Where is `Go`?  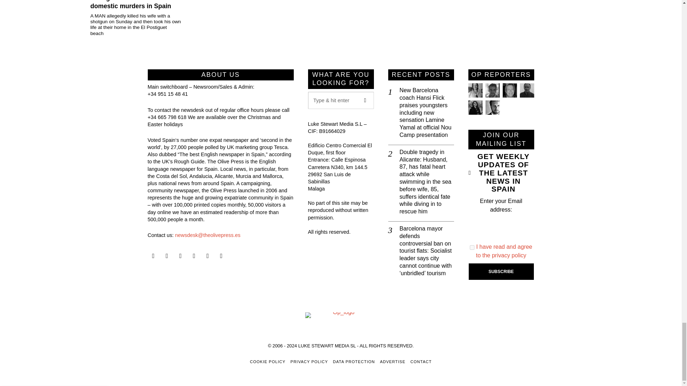
Go is located at coordinates (365, 100).